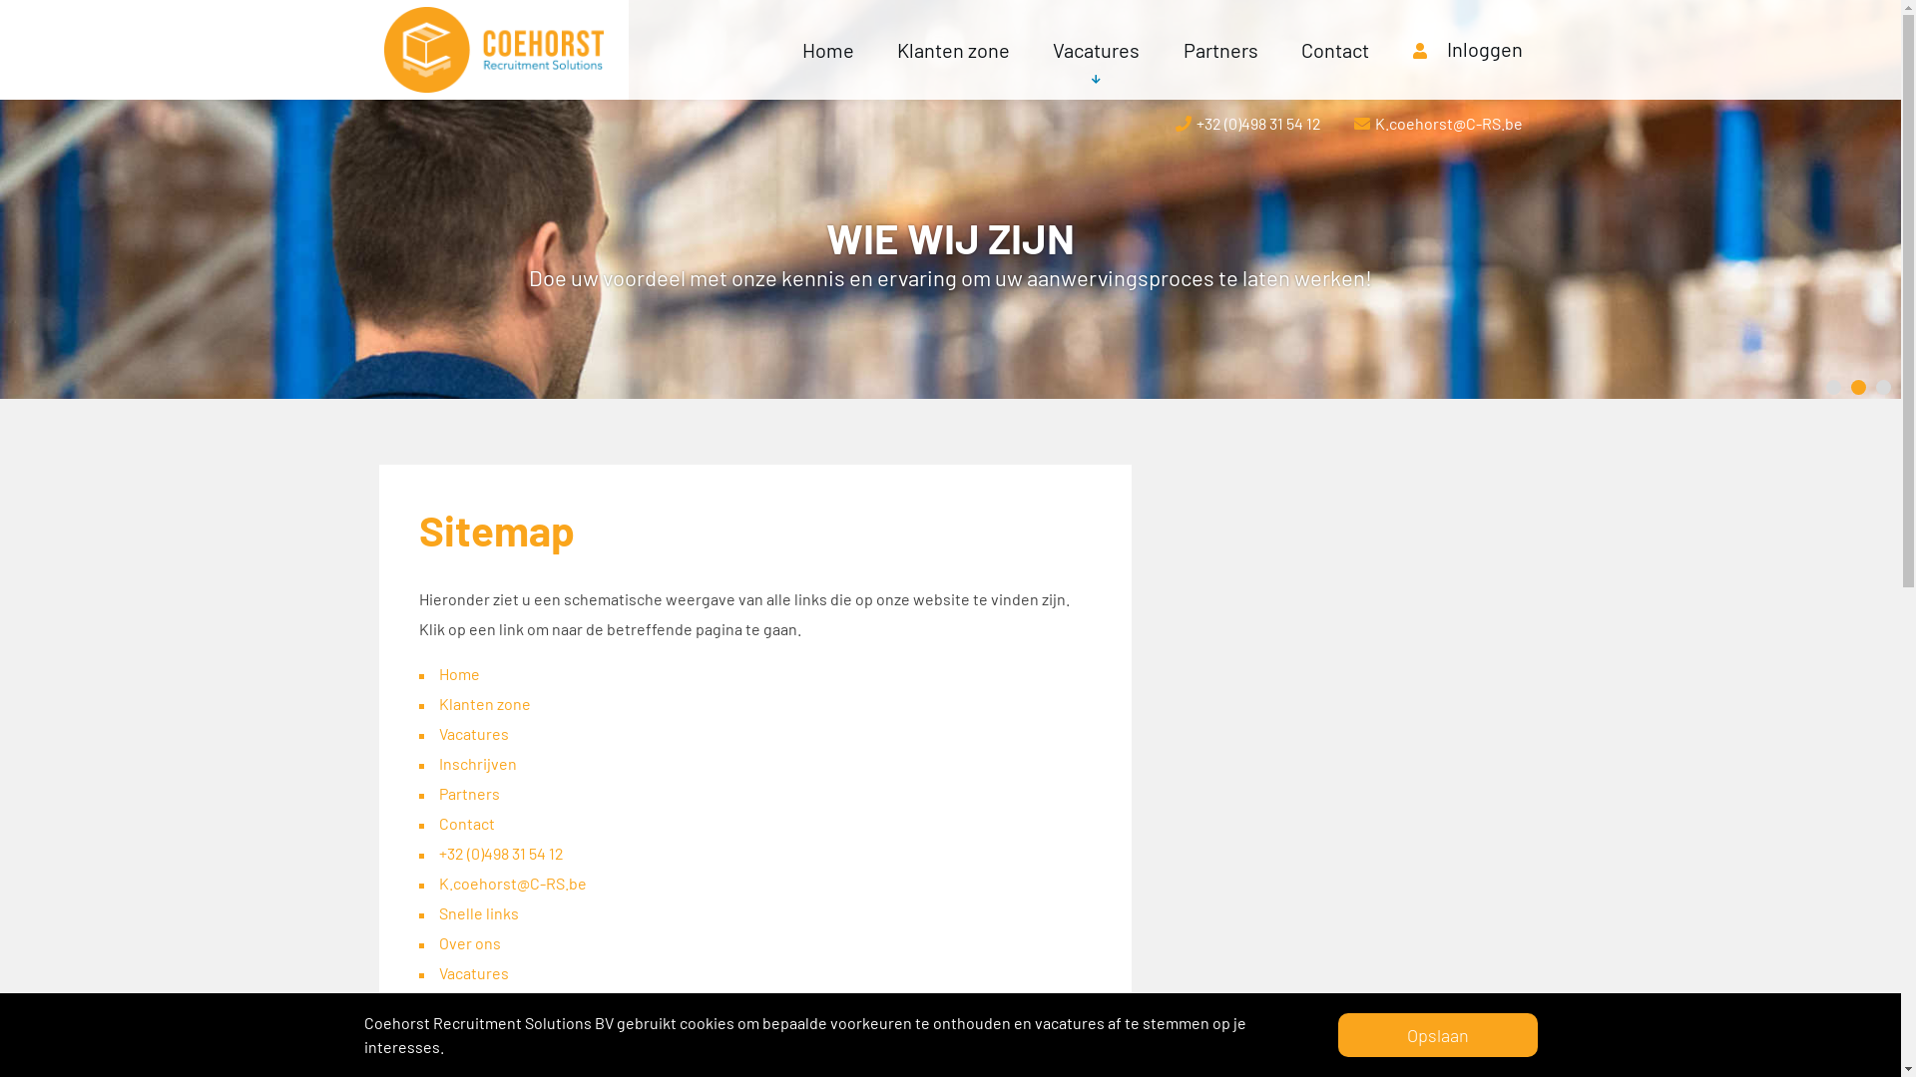 This screenshot has height=1077, width=1916. What do you see at coordinates (513, 884) in the screenshot?
I see `K.coehorst@C-RS.be` at bounding box center [513, 884].